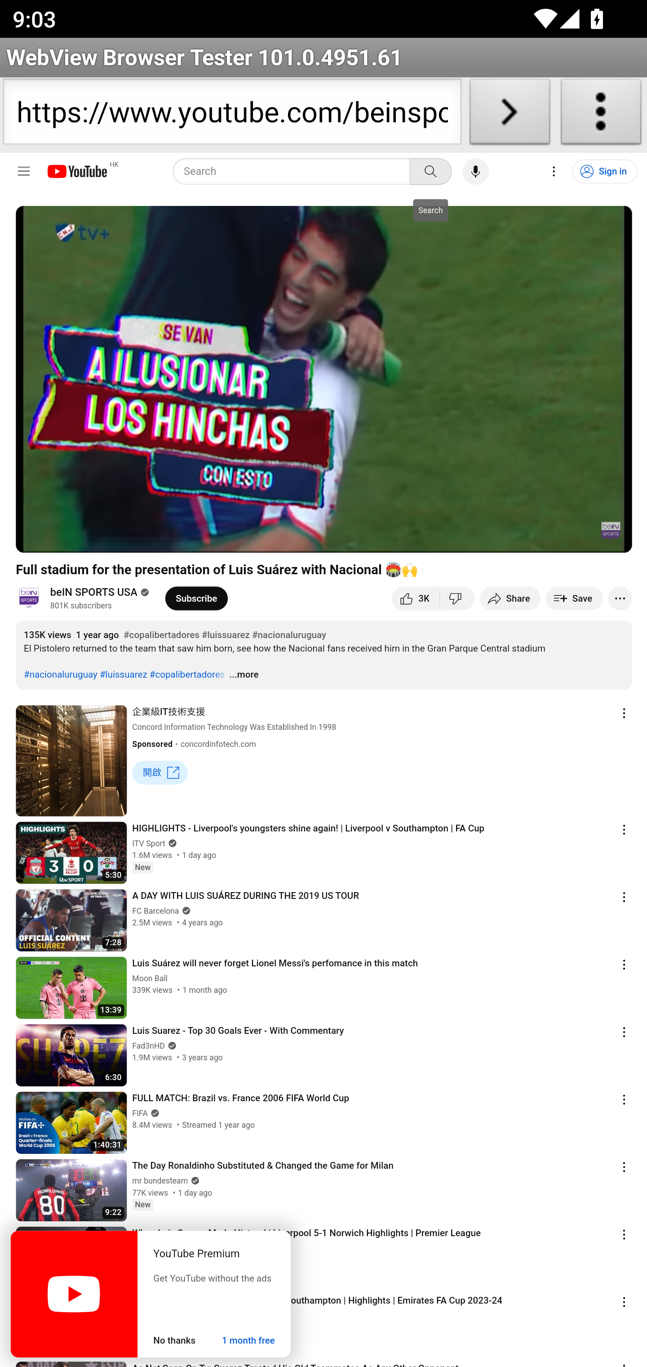  What do you see at coordinates (174, 1341) in the screenshot?
I see `No thanks` at bounding box center [174, 1341].